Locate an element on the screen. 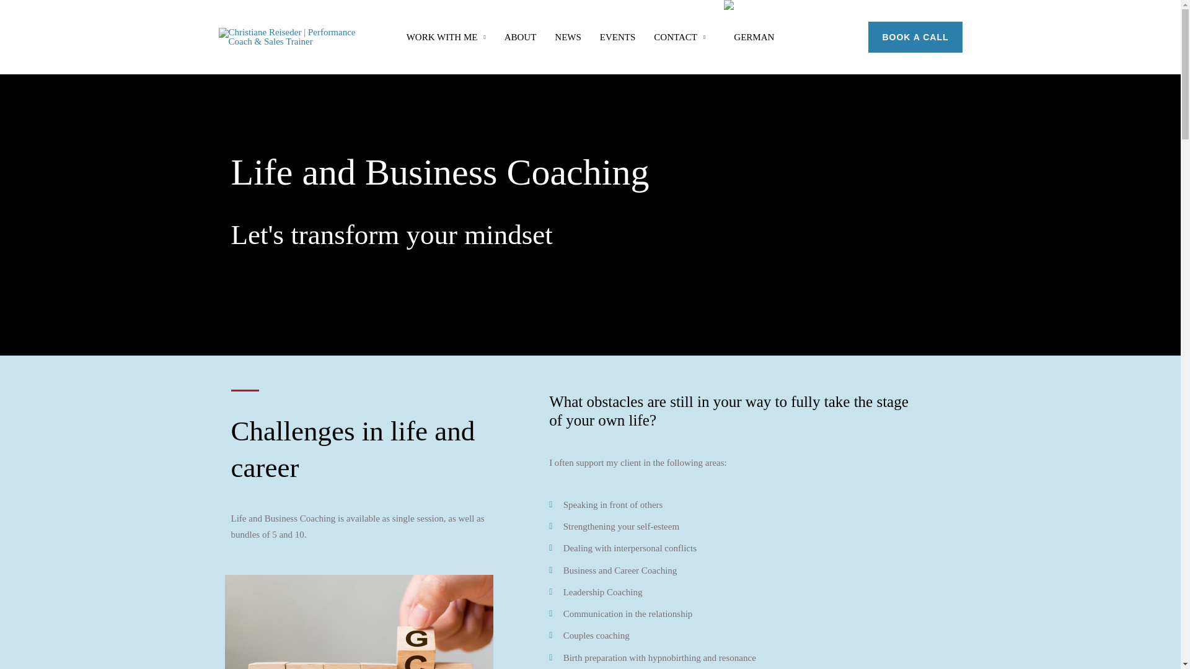 This screenshot has height=669, width=1190. CONTACT is located at coordinates (679, 37).